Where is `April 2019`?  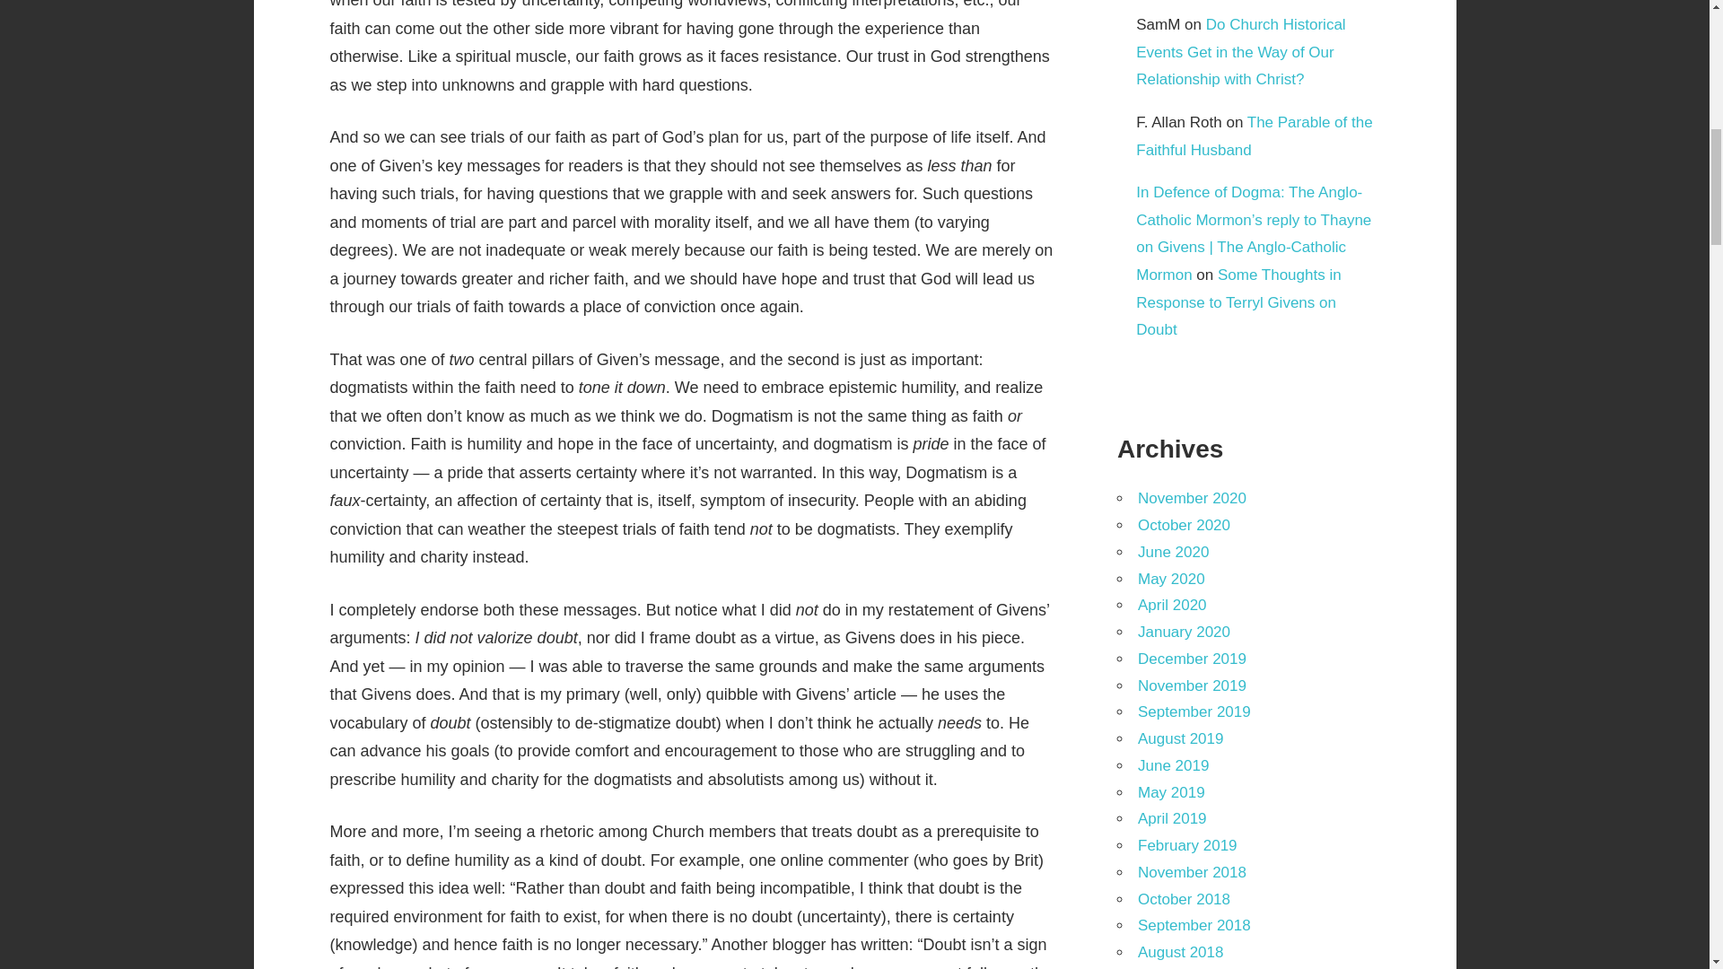 April 2019 is located at coordinates (1172, 818).